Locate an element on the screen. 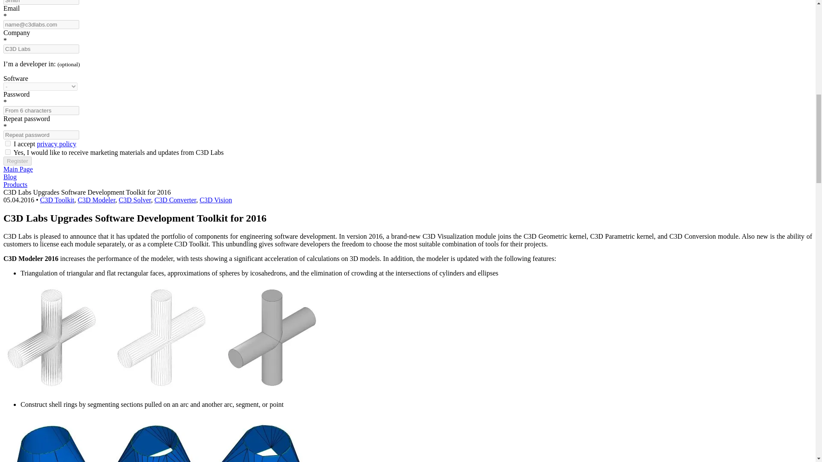  on is located at coordinates (8, 144).